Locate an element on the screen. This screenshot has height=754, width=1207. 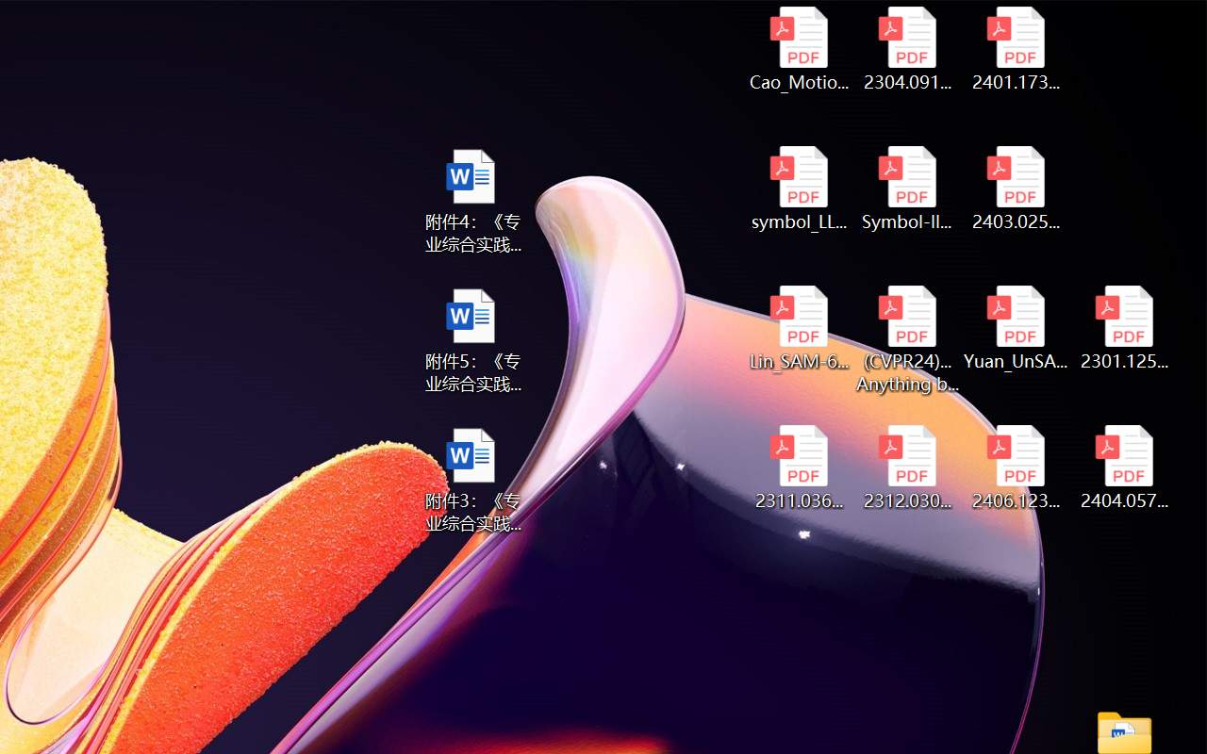
symbol_LLM.pdf is located at coordinates (798, 188).